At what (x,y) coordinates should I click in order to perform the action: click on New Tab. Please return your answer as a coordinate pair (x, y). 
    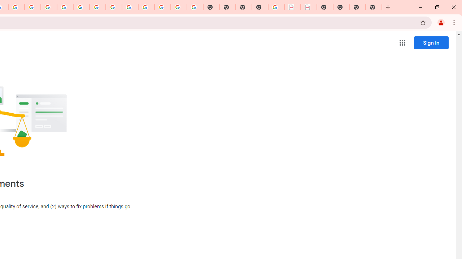
    Looking at the image, I should click on (374, 7).